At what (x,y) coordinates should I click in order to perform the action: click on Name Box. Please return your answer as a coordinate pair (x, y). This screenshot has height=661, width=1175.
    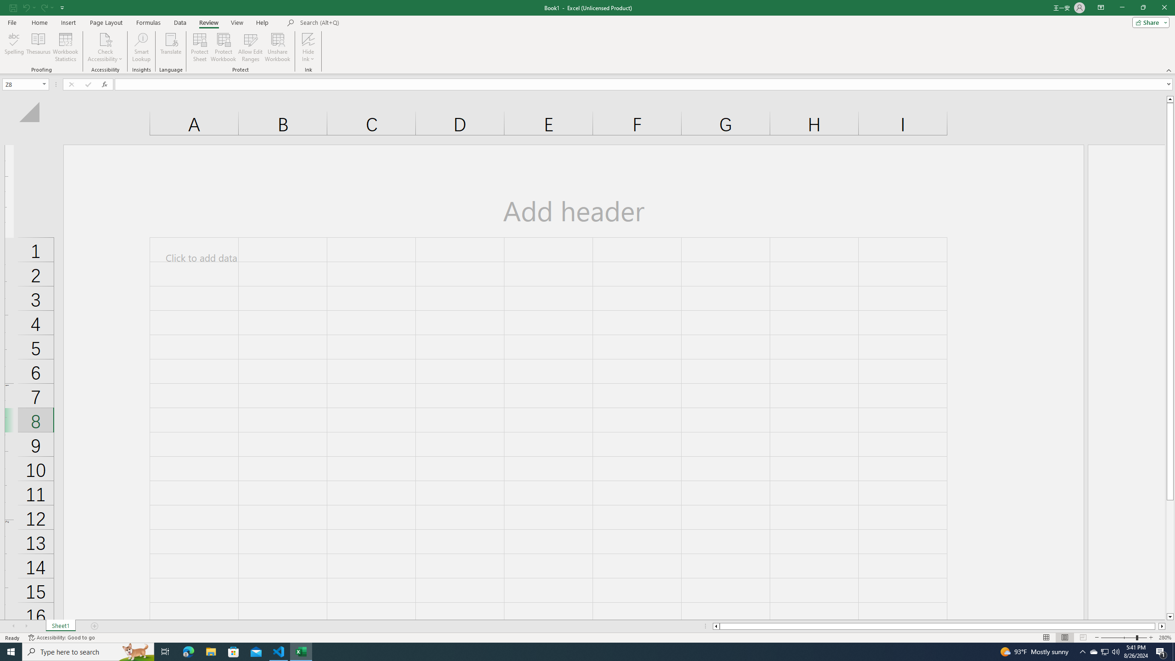
    Looking at the image, I should click on (25, 84).